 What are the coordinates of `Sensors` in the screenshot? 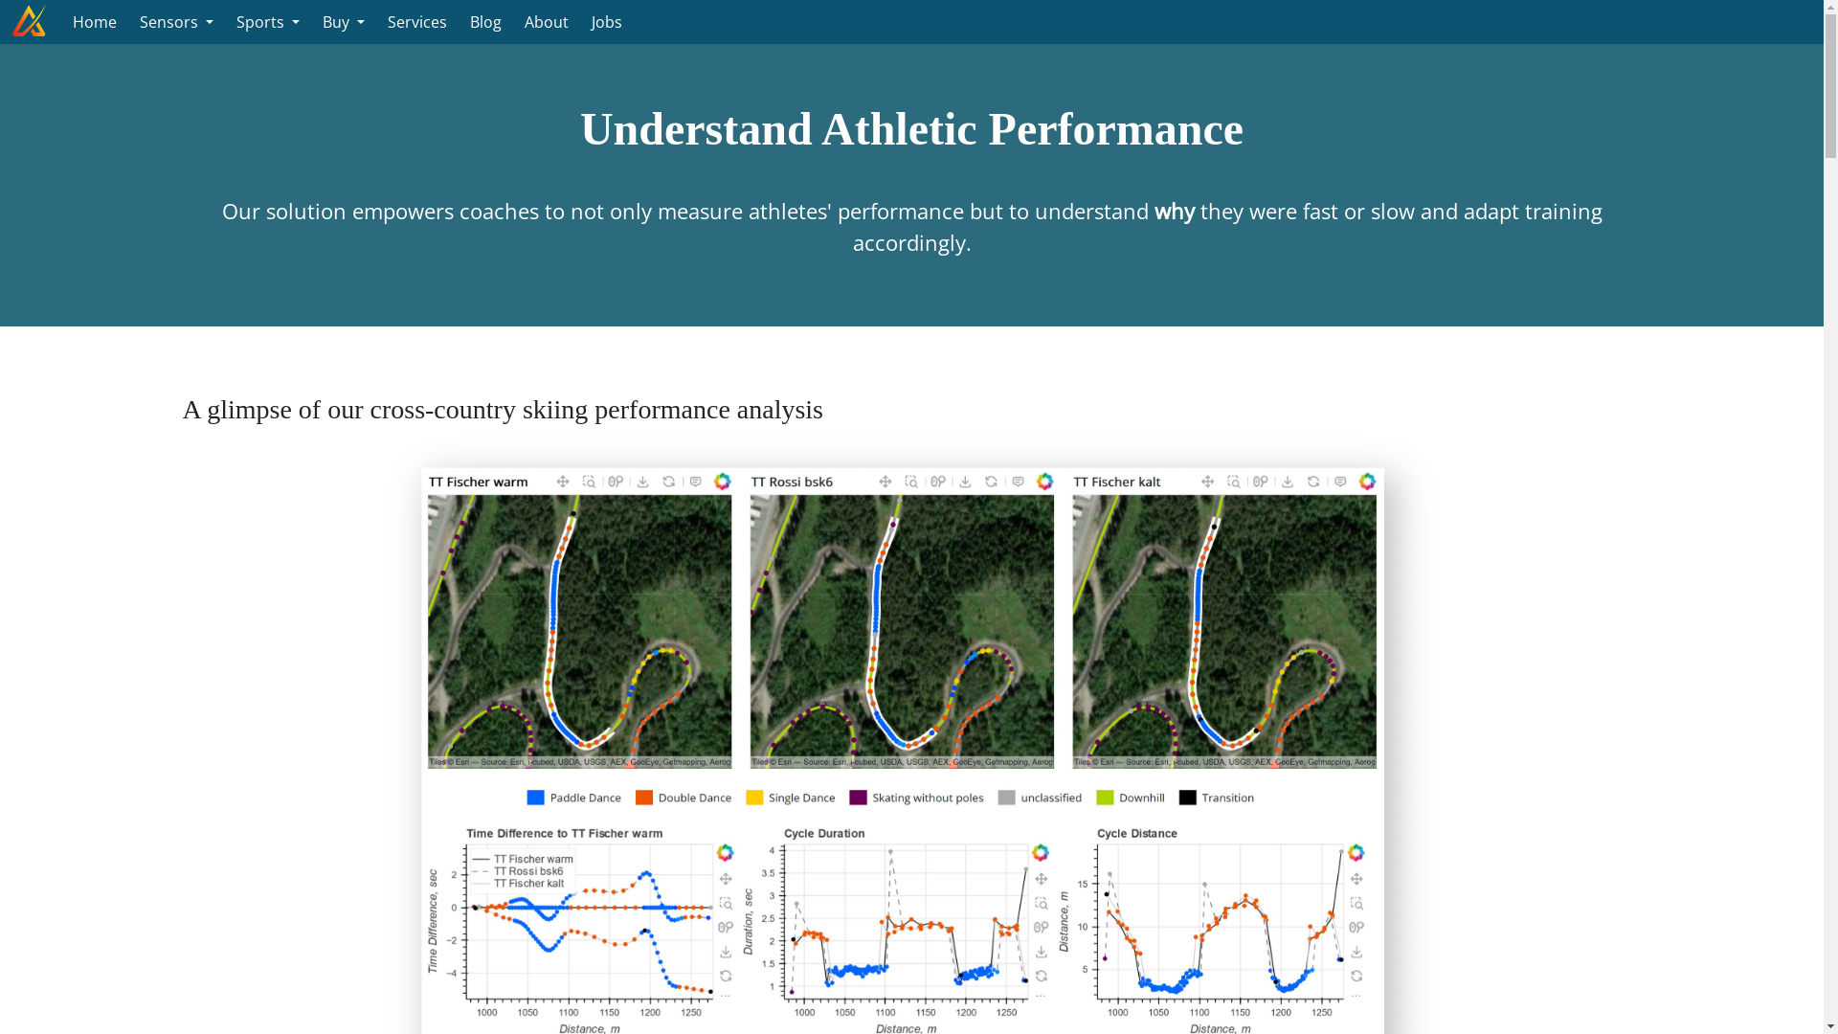 It's located at (176, 22).